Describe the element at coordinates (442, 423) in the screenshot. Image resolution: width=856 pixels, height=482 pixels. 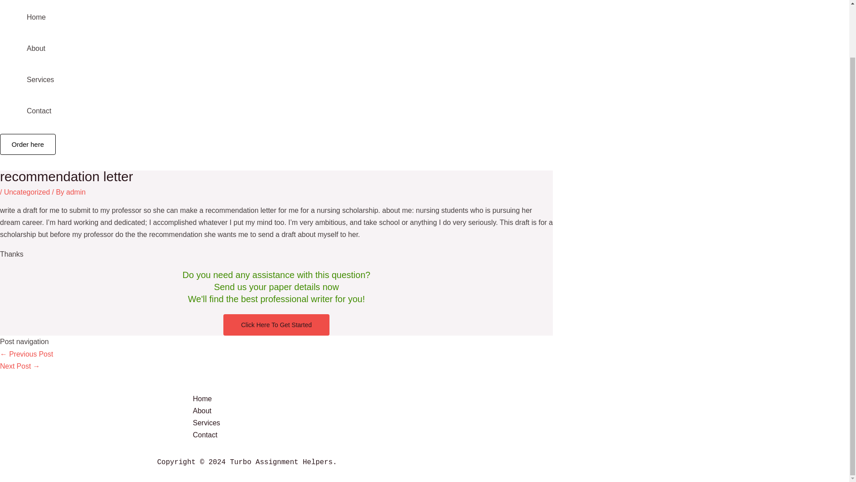
I see `Services` at that location.